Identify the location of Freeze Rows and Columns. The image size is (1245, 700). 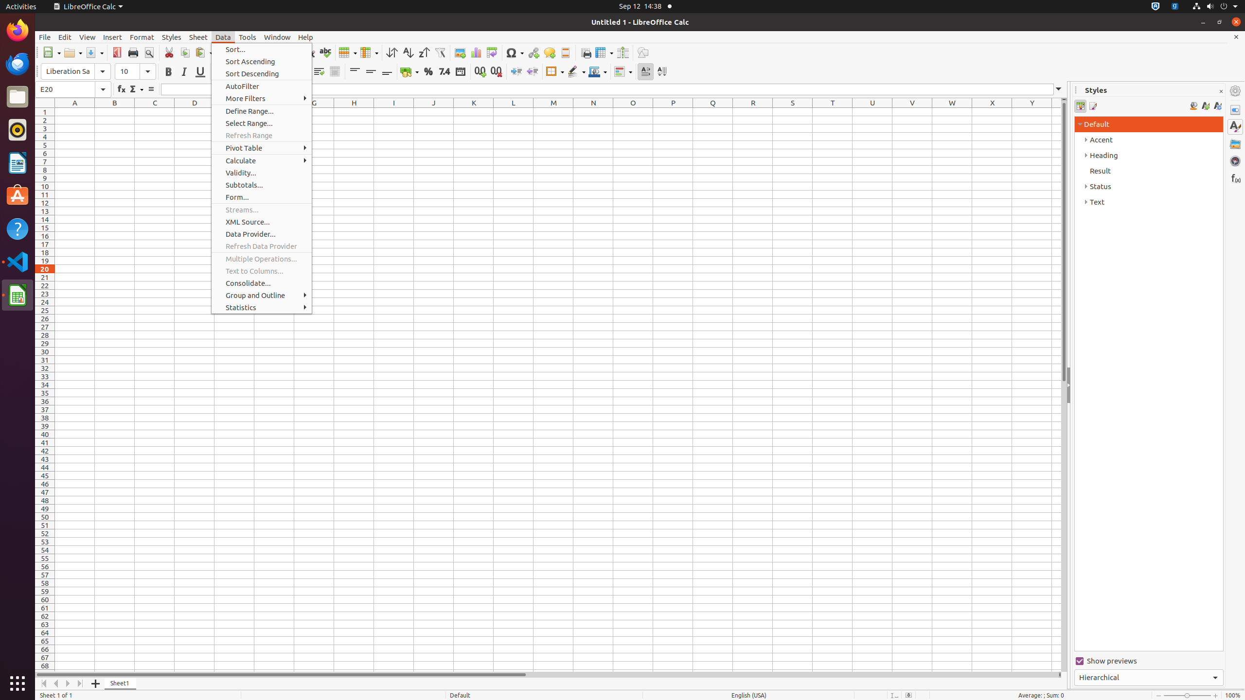
(604, 52).